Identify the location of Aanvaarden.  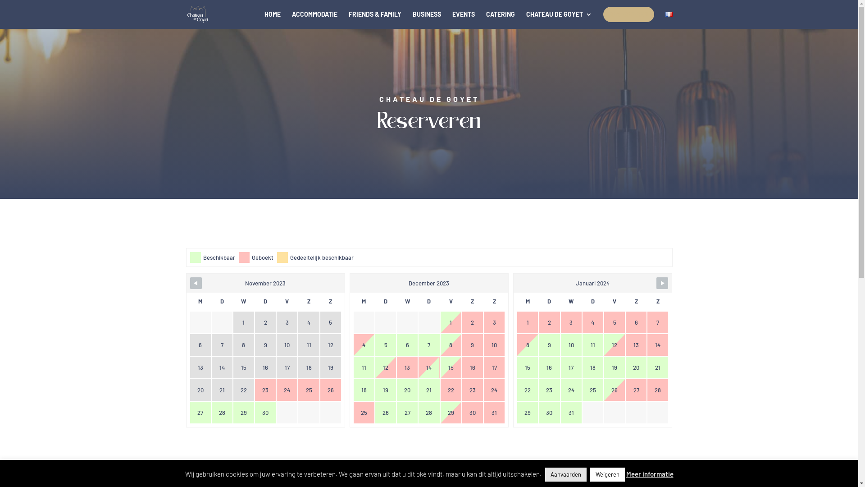
(566, 474).